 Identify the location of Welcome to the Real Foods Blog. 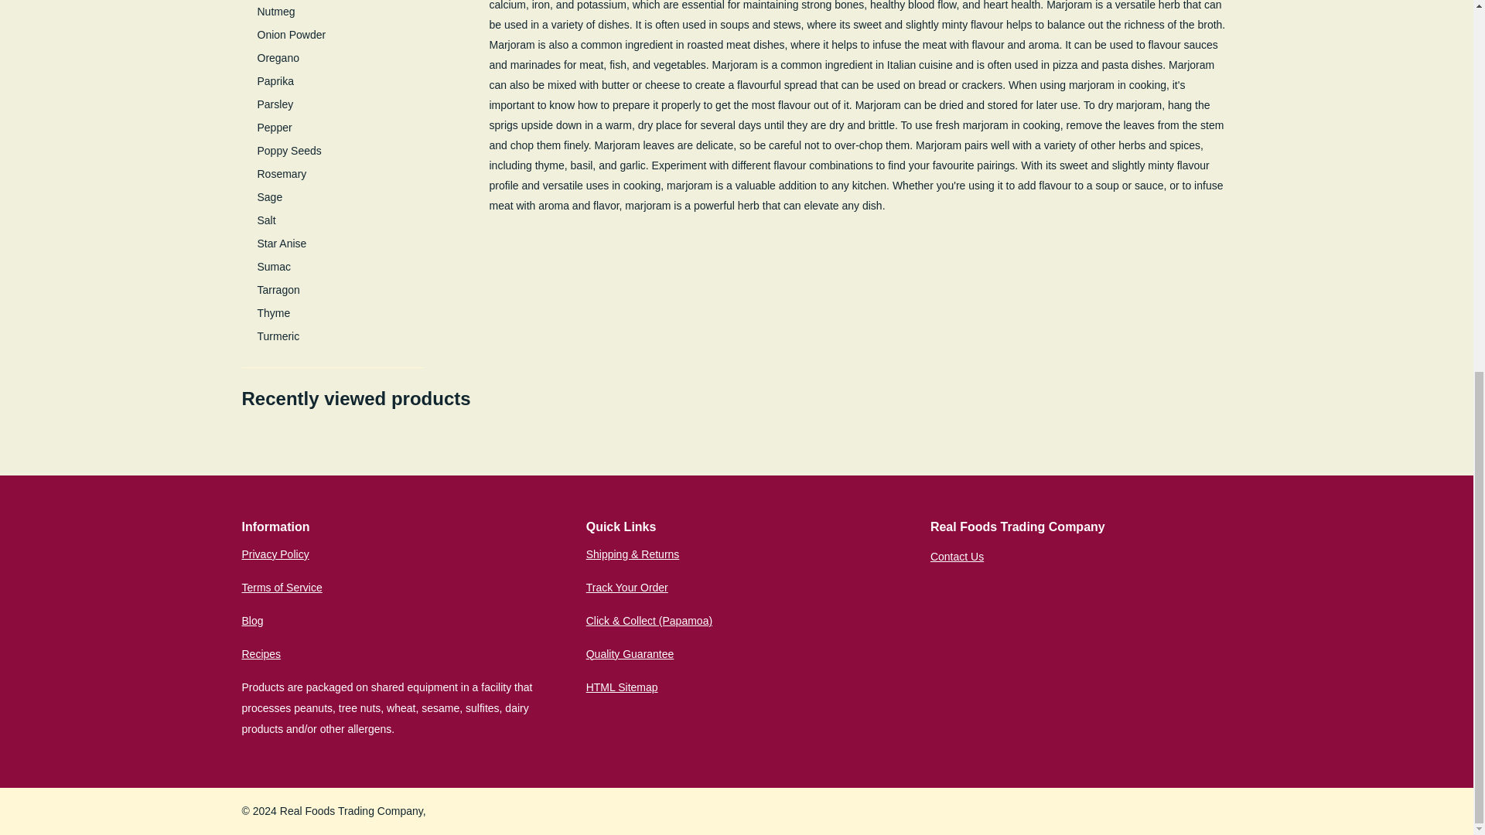
(251, 620).